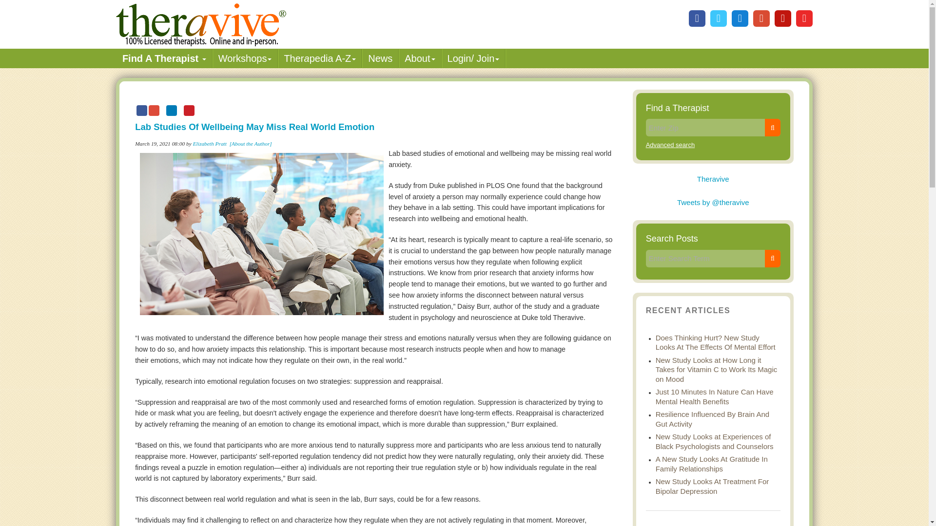 The height and width of the screenshot is (526, 936). Describe the element at coordinates (164, 58) in the screenshot. I see `Find A Therapist` at that location.